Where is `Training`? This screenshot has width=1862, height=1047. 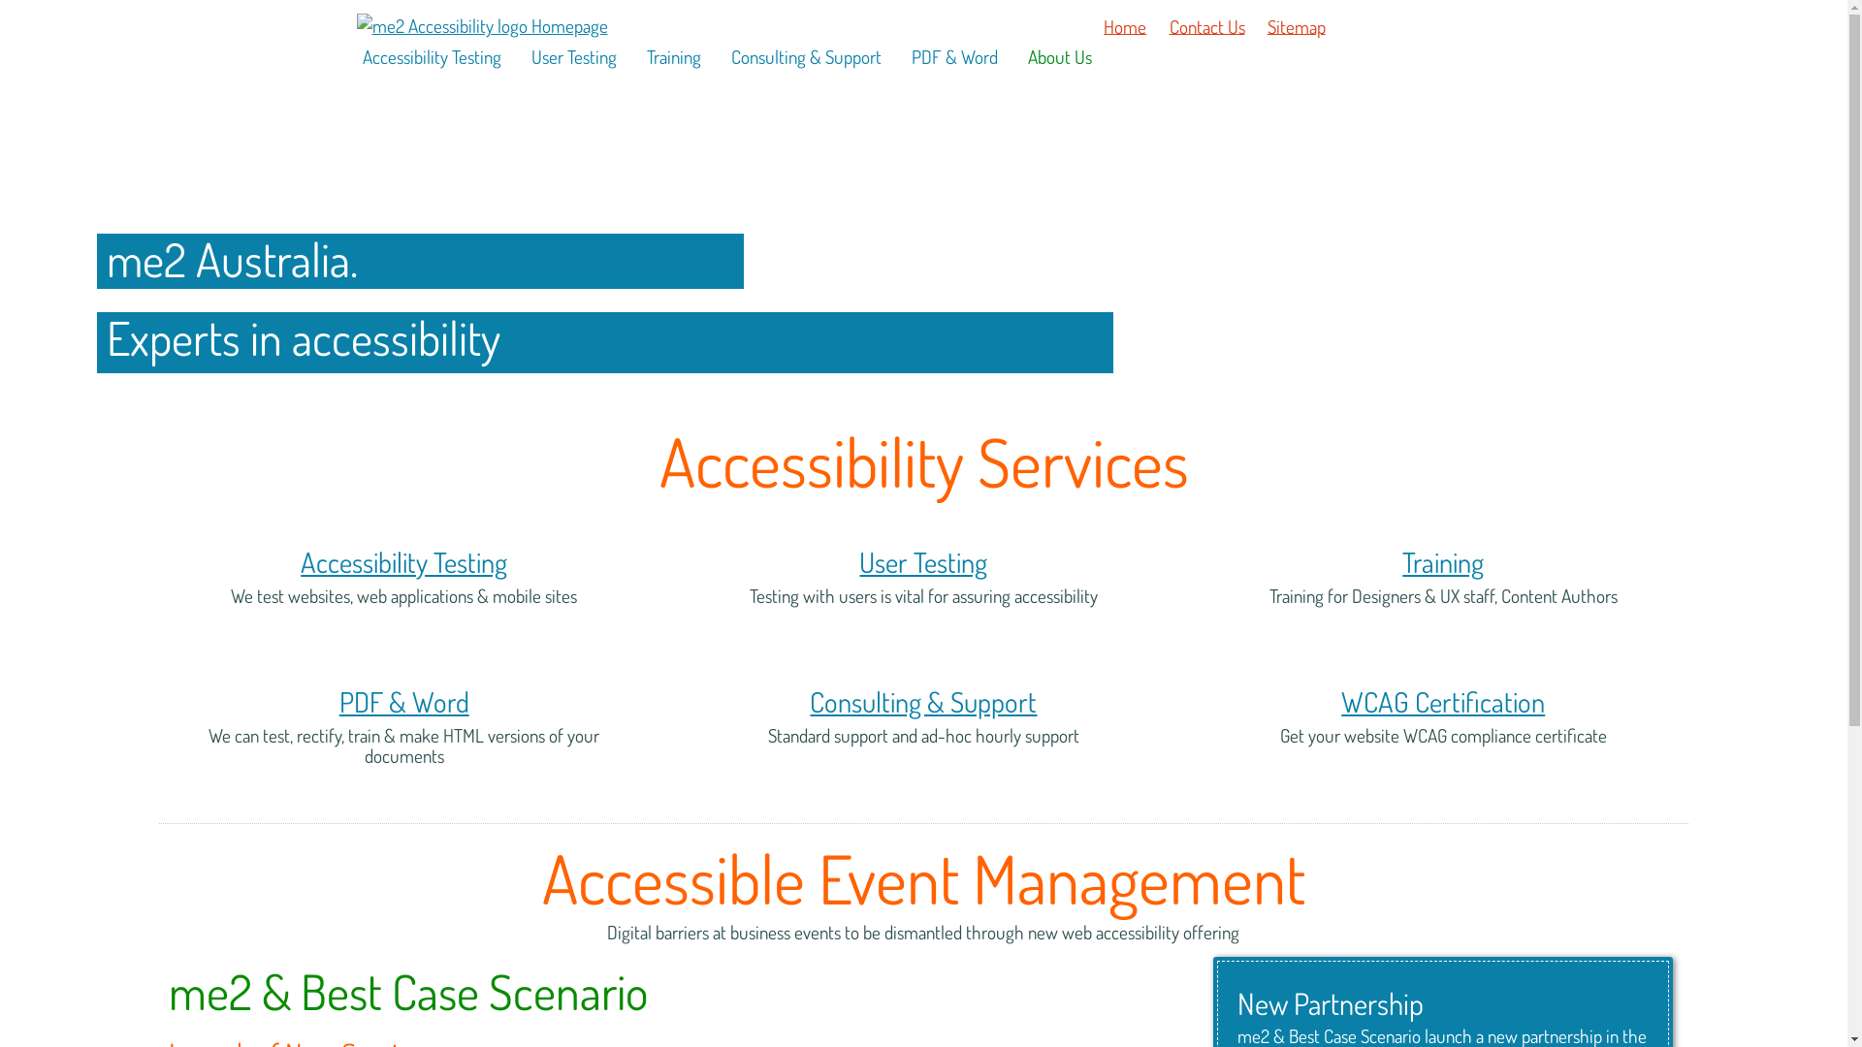 Training is located at coordinates (1443, 562).